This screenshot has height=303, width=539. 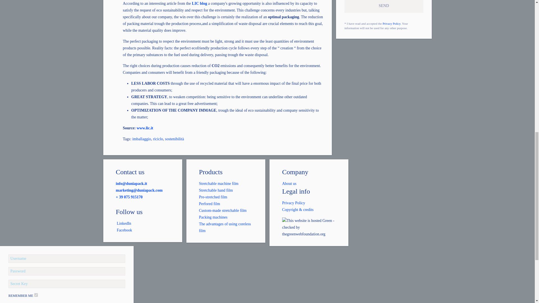 I want to click on Stretchable film packing machines, so click(x=213, y=217).